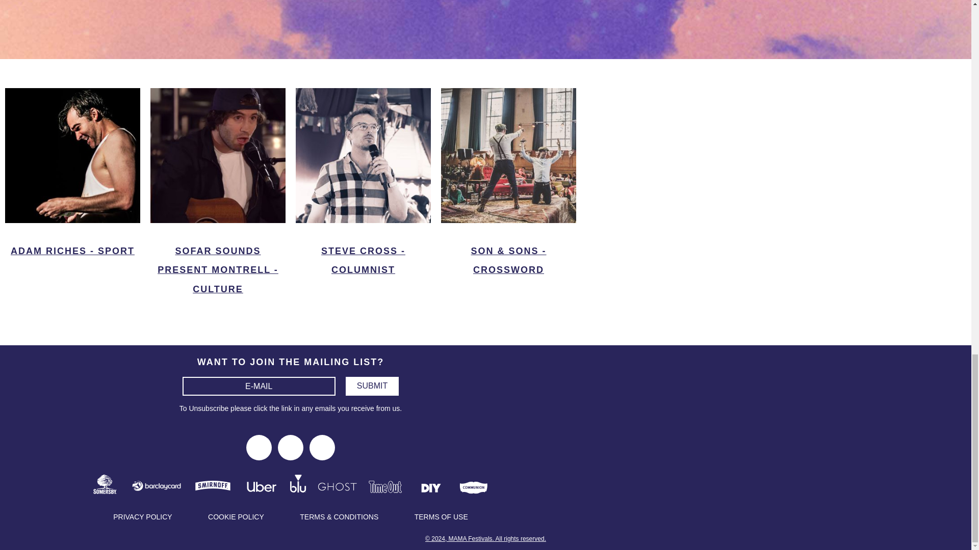 Image resolution: width=979 pixels, height=550 pixels. What do you see at coordinates (72, 41) in the screenshot?
I see `SIMON EVANS - BUSINESS` at bounding box center [72, 41].